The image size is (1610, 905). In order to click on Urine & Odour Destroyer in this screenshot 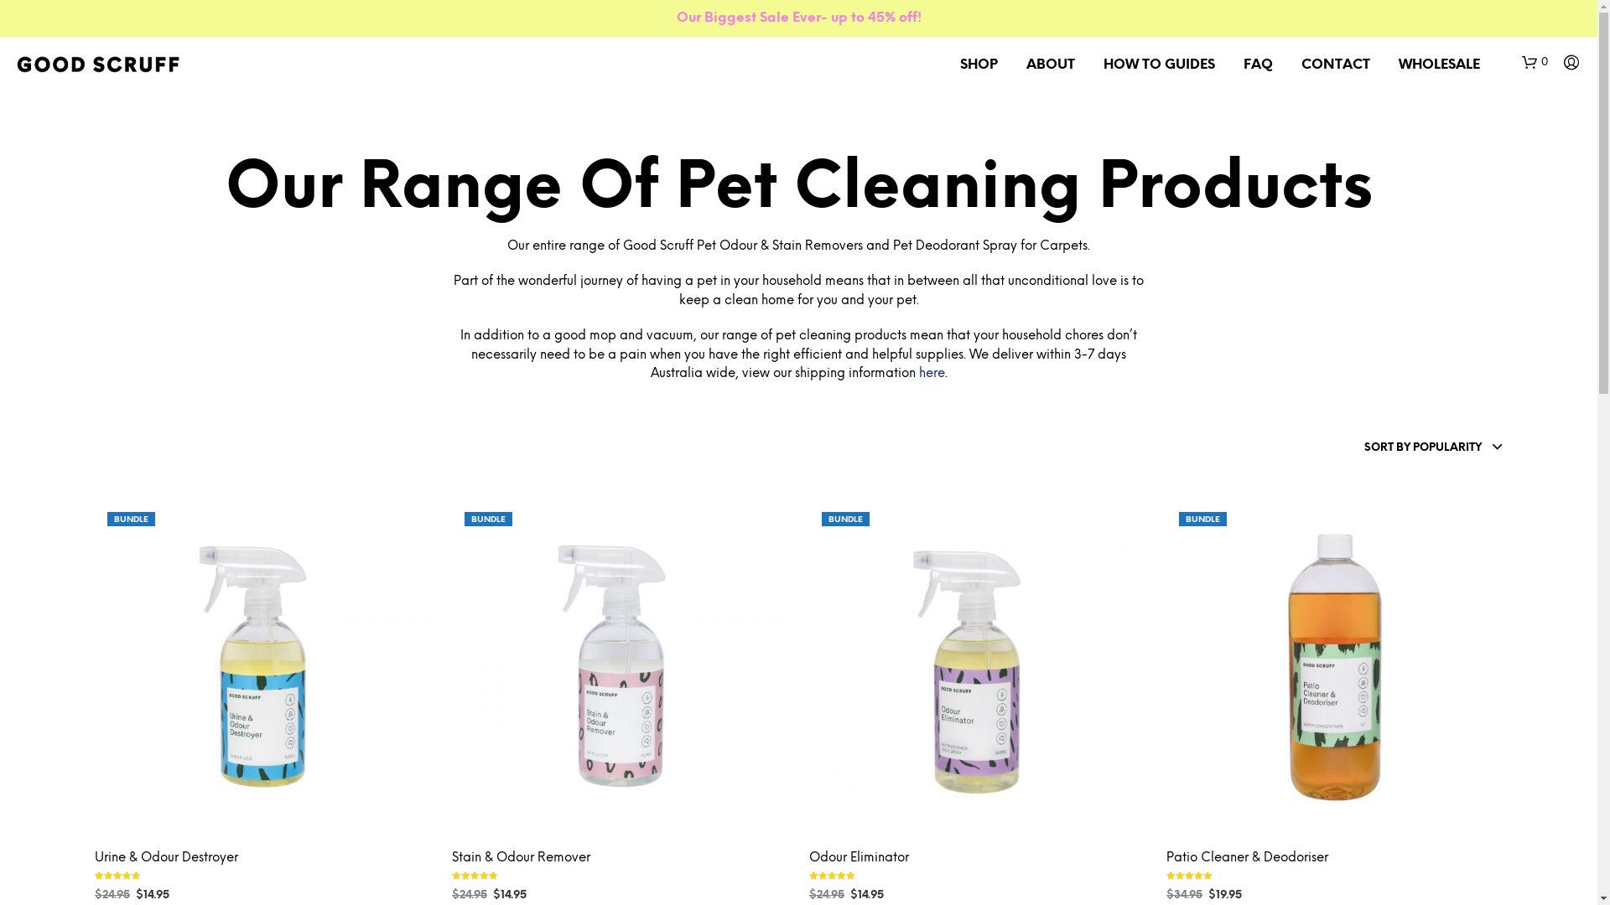, I will do `click(166, 858)`.